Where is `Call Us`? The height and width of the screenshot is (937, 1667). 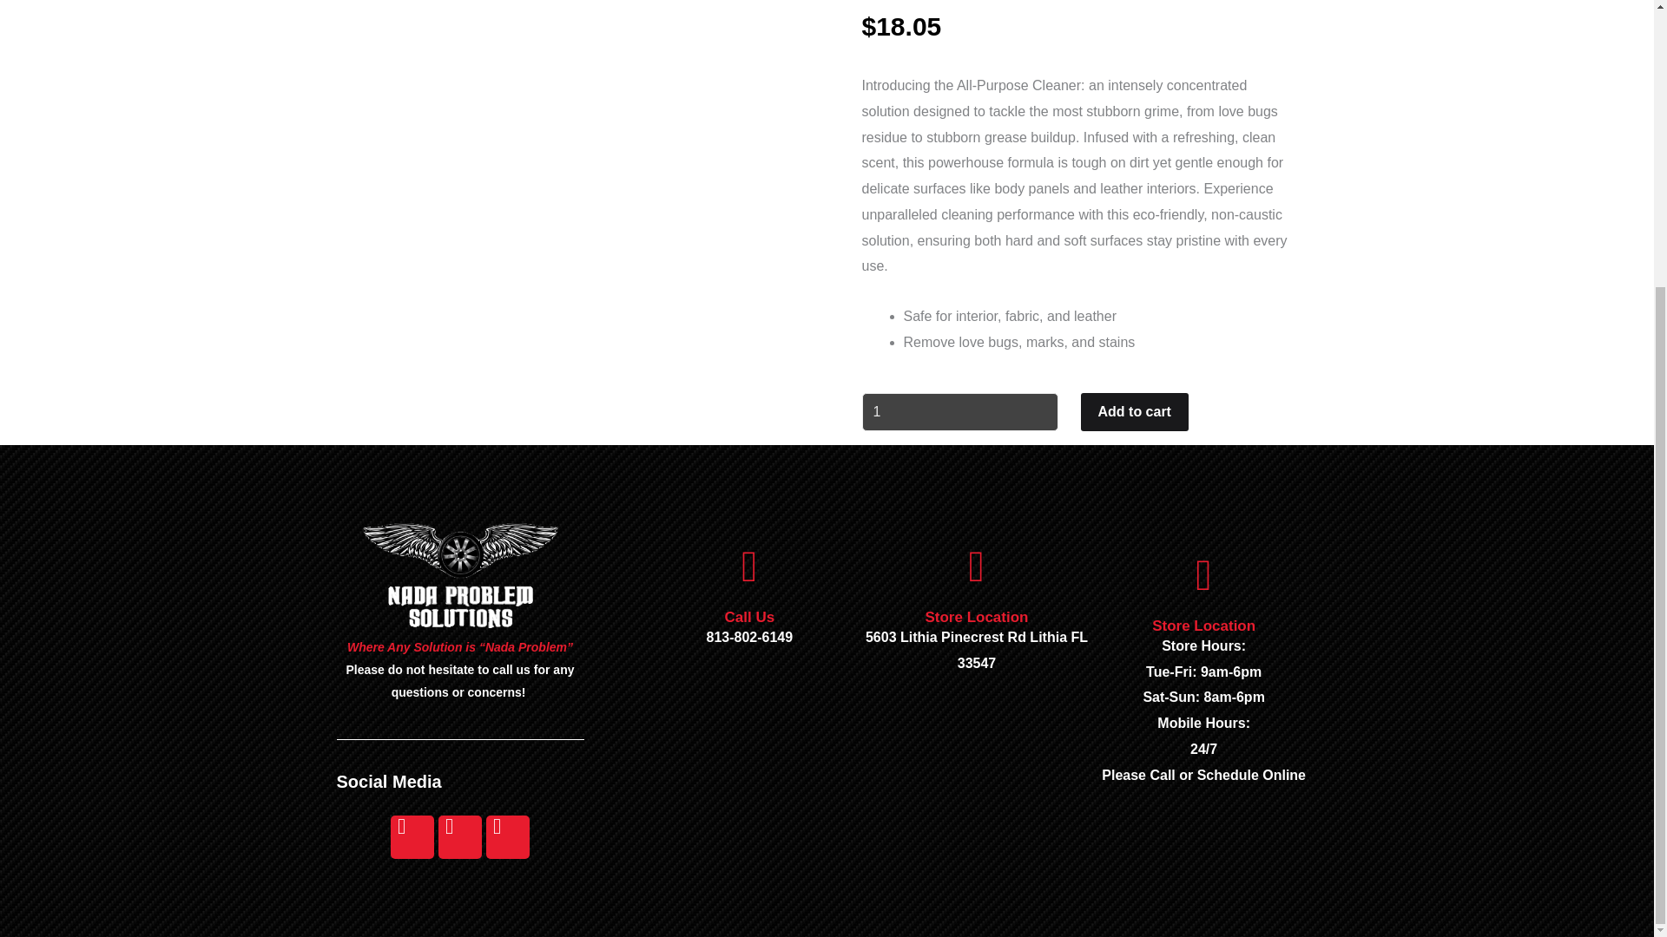
Call Us is located at coordinates (748, 618).